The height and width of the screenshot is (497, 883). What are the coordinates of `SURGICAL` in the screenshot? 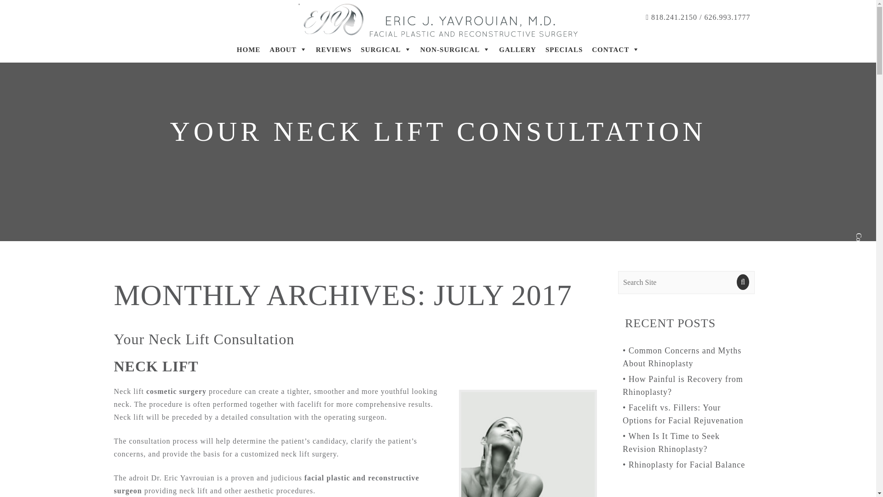 It's located at (386, 50).